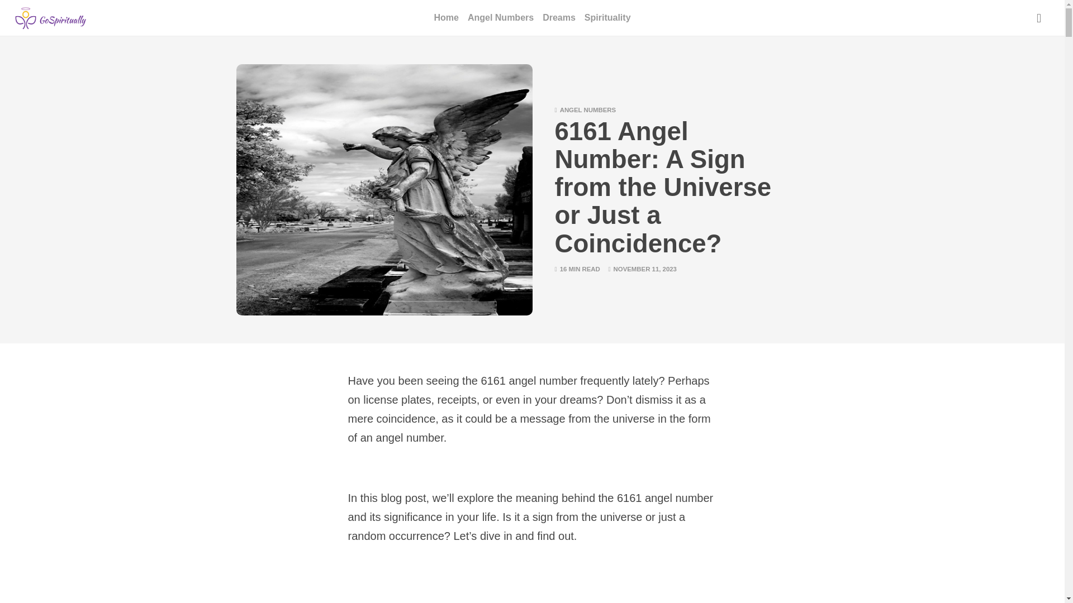 This screenshot has height=603, width=1073. Describe the element at coordinates (607, 18) in the screenshot. I see `Spirituality` at that location.